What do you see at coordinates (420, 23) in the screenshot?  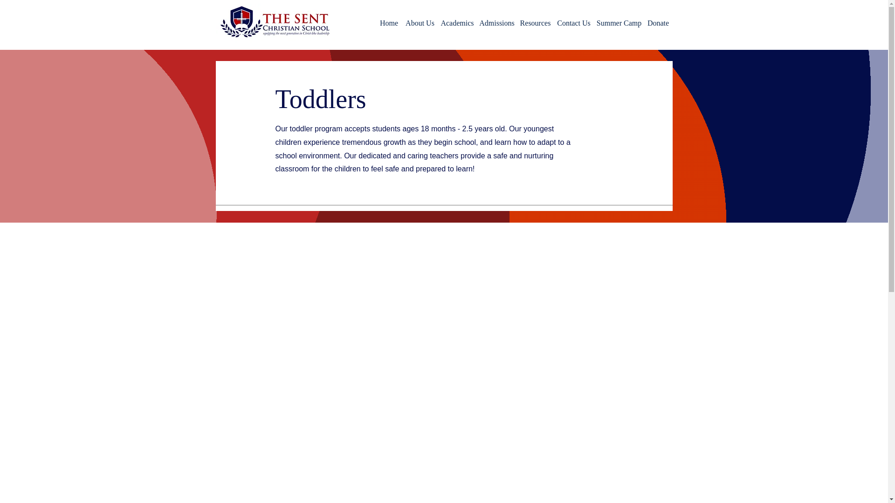 I see `About Us` at bounding box center [420, 23].